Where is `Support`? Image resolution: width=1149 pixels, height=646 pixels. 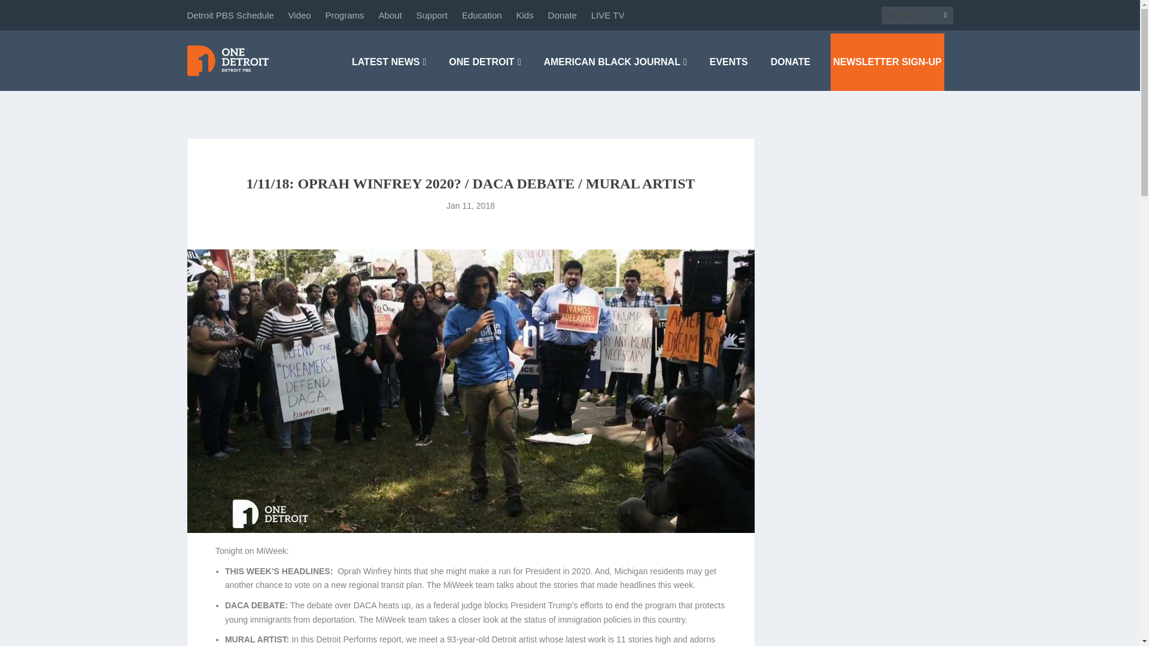 Support is located at coordinates (432, 15).